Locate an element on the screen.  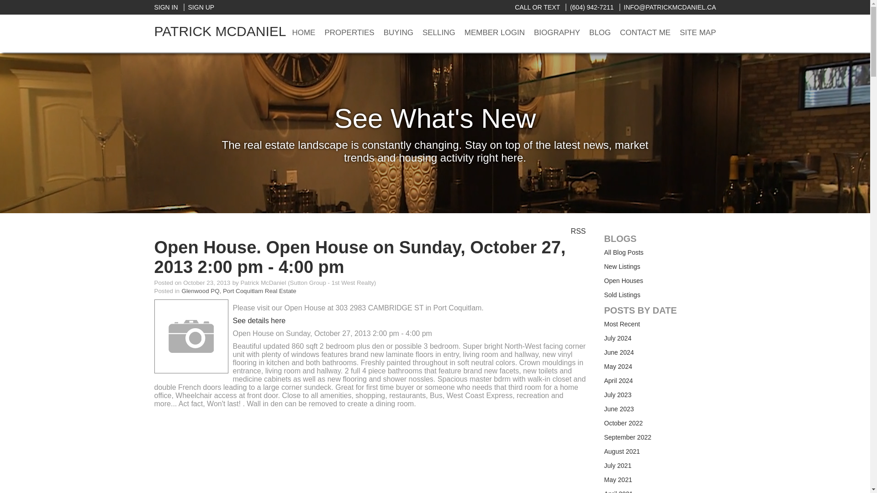
All Blog Posts is located at coordinates (623, 252).